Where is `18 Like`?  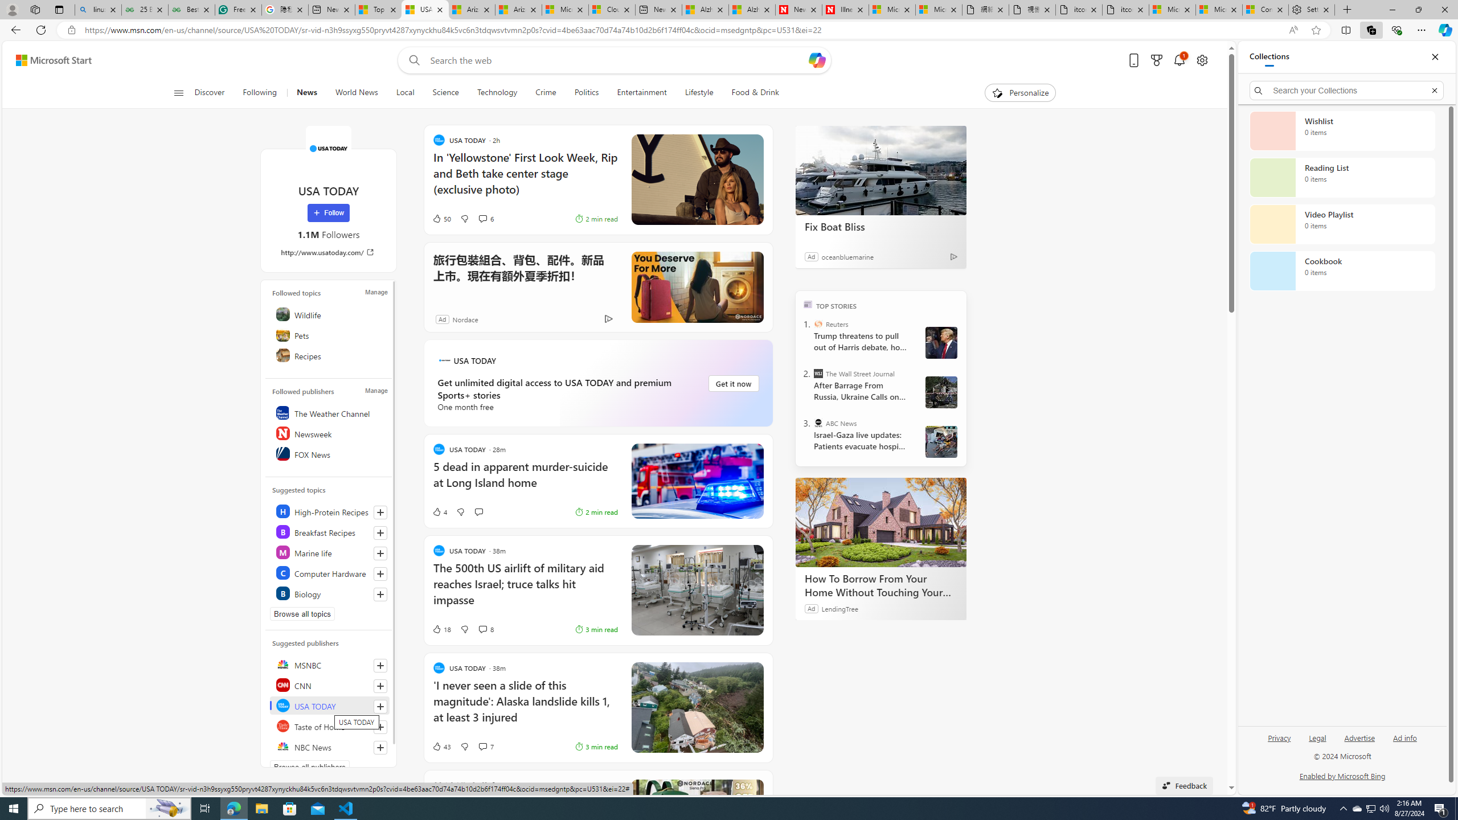 18 Like is located at coordinates (441, 629).